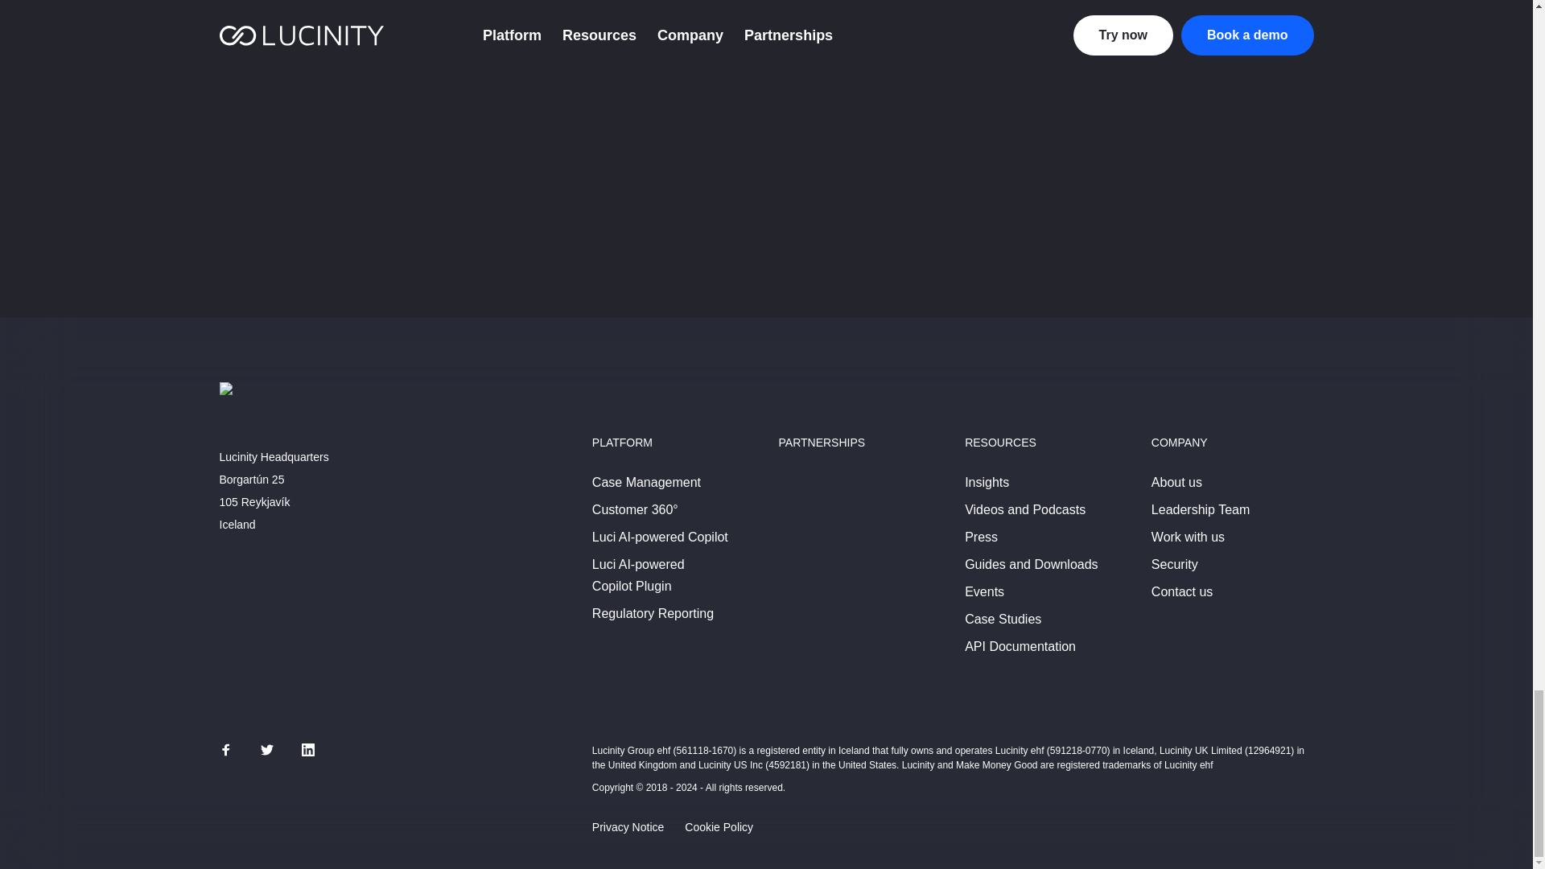 The image size is (1545, 869). Describe the element at coordinates (646, 483) in the screenshot. I see `Case Management` at that location.